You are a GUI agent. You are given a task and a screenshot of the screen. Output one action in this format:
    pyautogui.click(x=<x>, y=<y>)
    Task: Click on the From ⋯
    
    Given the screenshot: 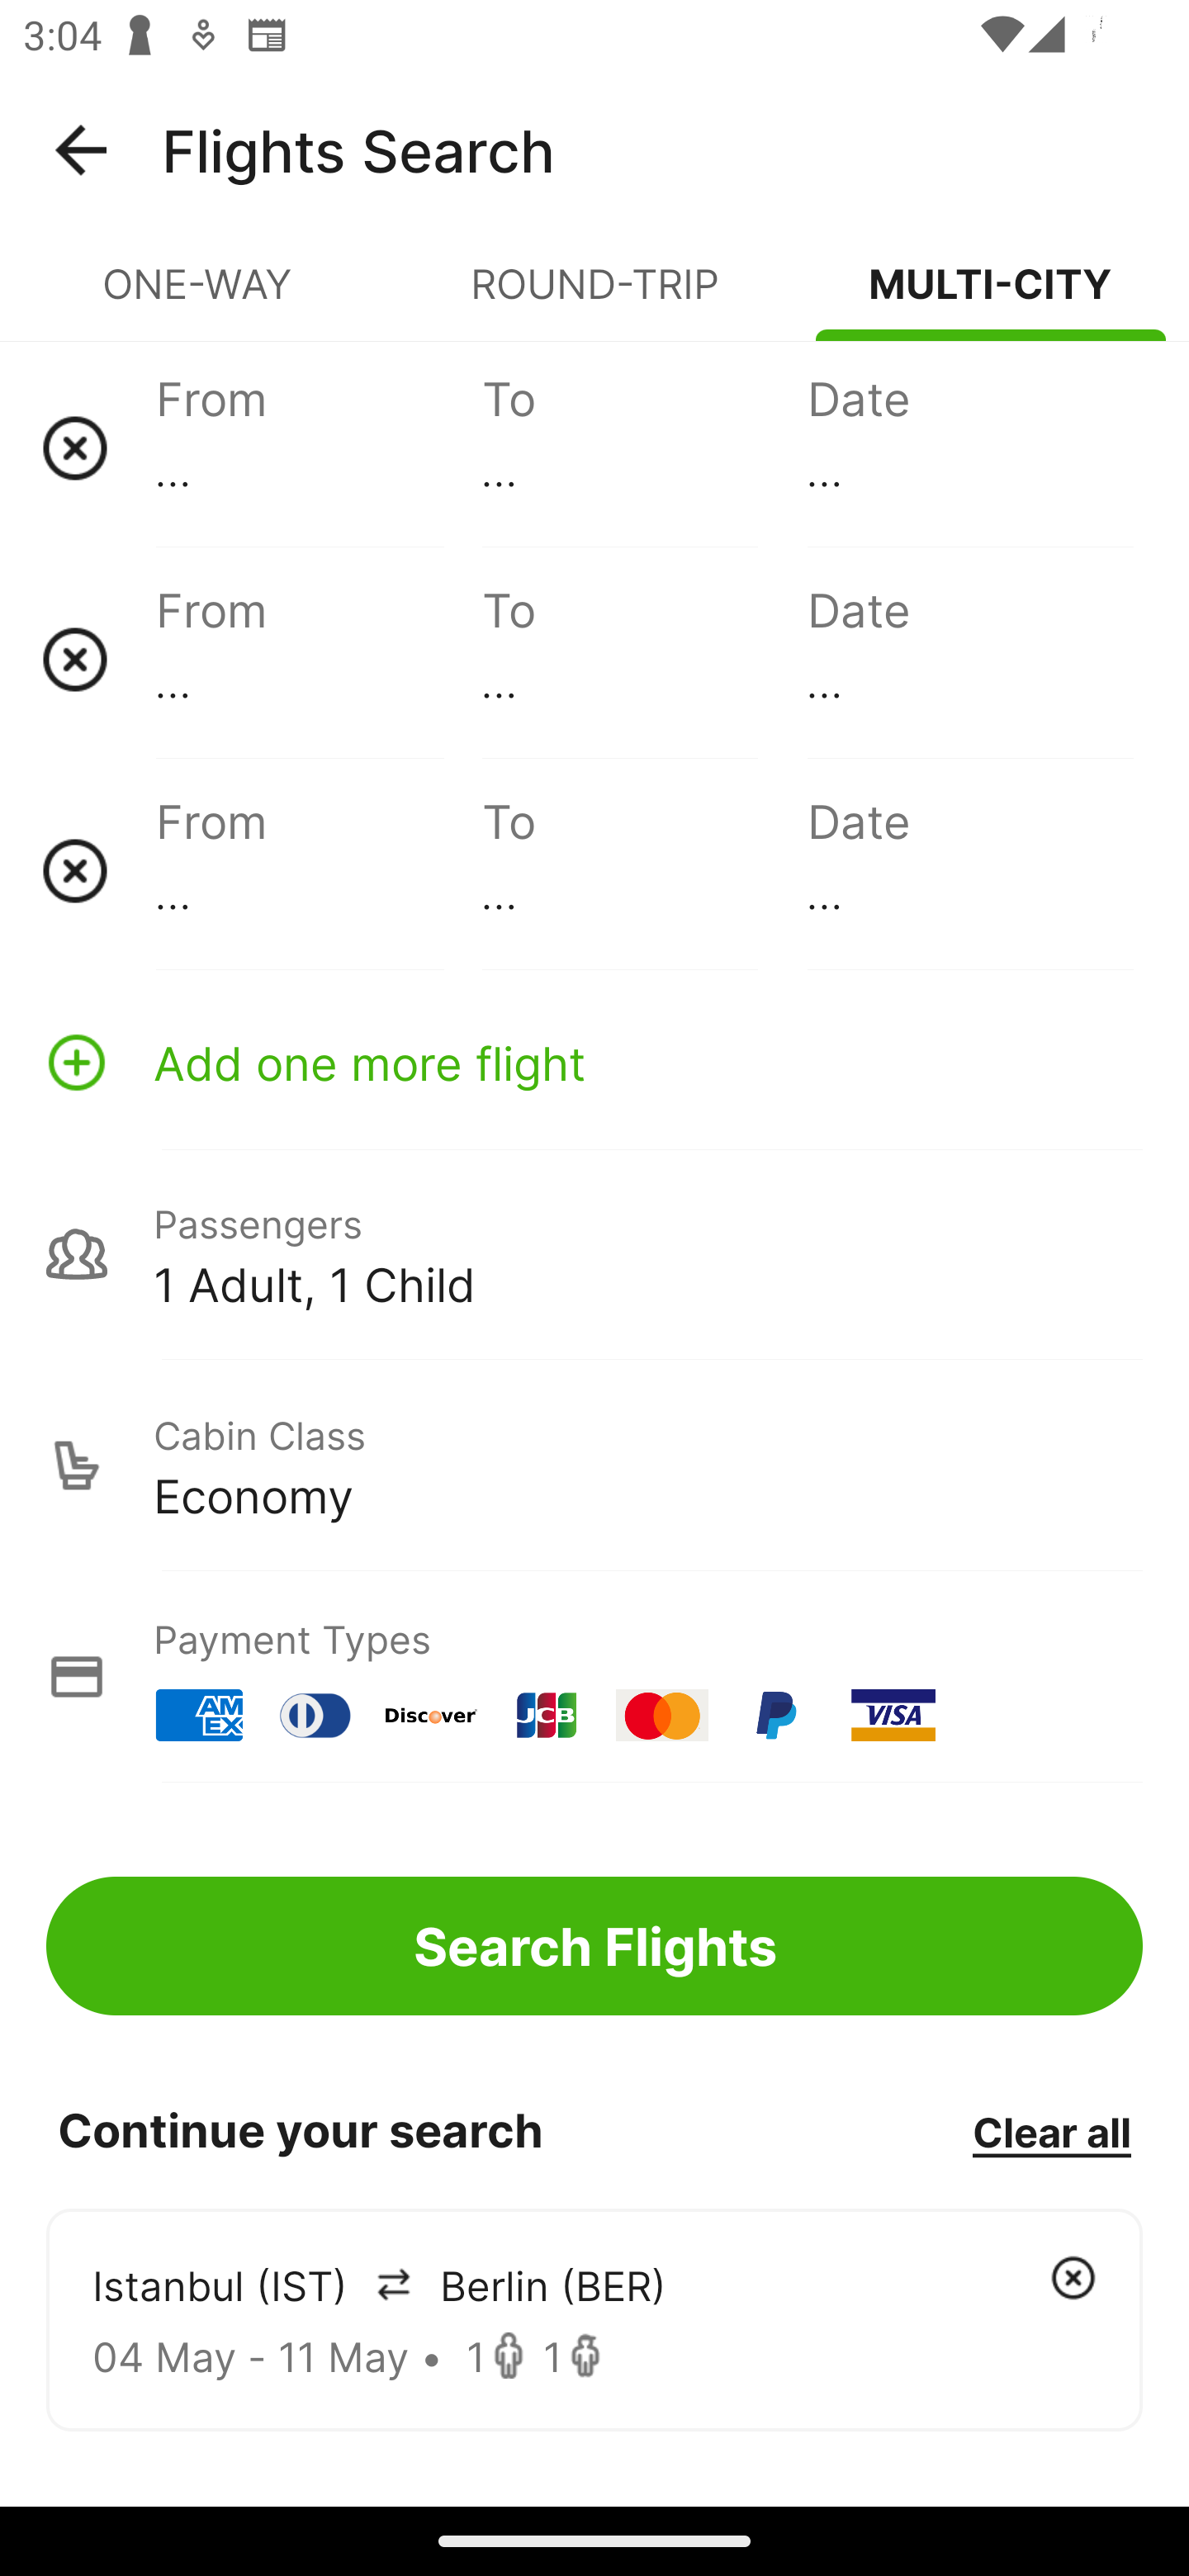 What is the action you would take?
    pyautogui.click(x=319, y=870)
    